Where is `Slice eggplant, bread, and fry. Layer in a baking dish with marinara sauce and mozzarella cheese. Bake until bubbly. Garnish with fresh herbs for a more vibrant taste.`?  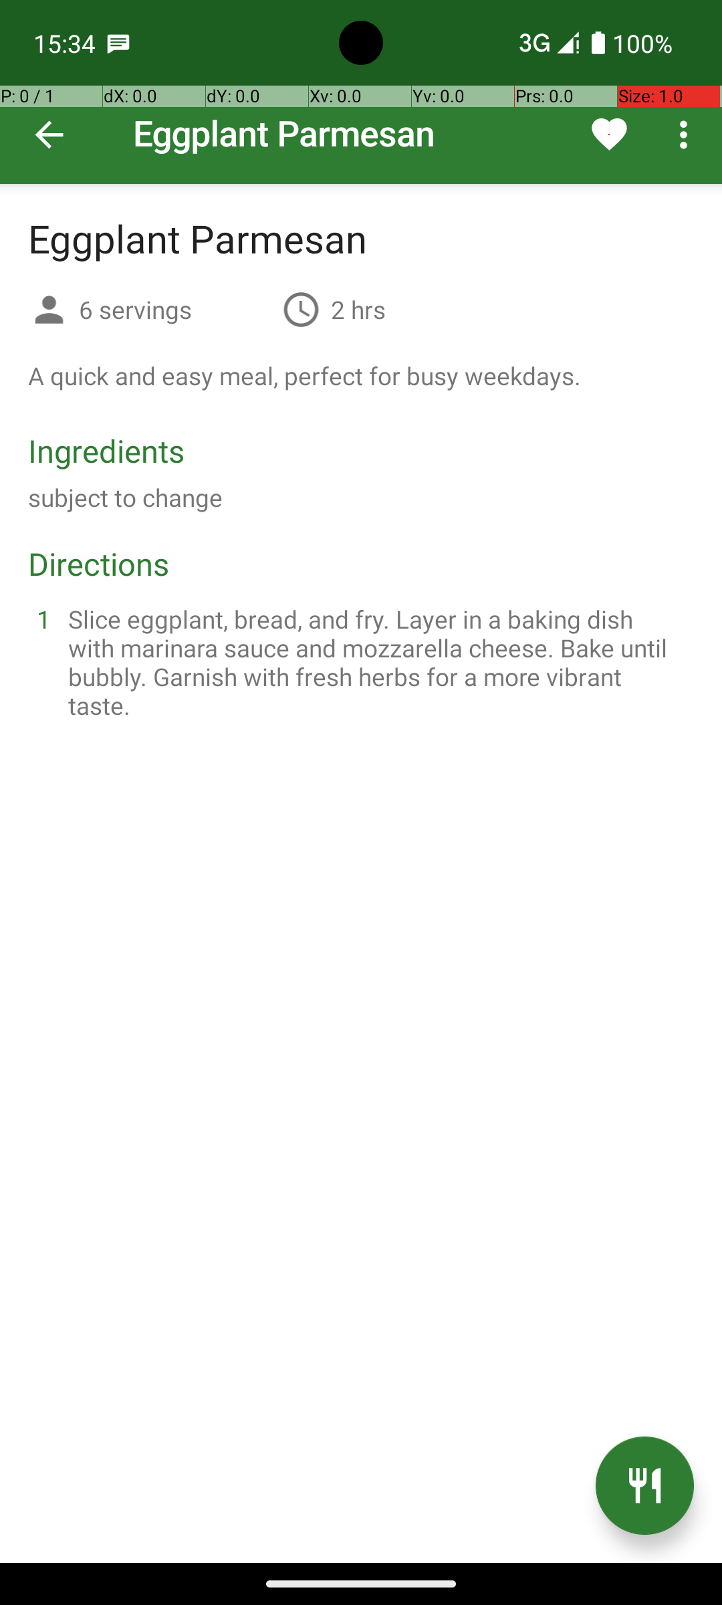 Slice eggplant, bread, and fry. Layer in a baking dish with marinara sauce and mozzarella cheese. Bake until bubbly. Garnish with fresh herbs for a more vibrant taste. is located at coordinates (377, 662).